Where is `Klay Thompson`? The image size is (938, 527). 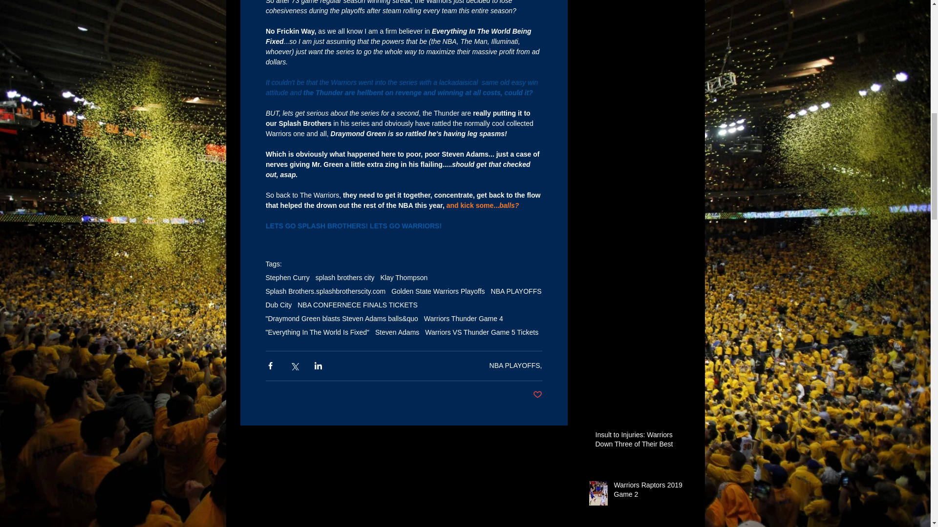 Klay Thompson is located at coordinates (404, 277).